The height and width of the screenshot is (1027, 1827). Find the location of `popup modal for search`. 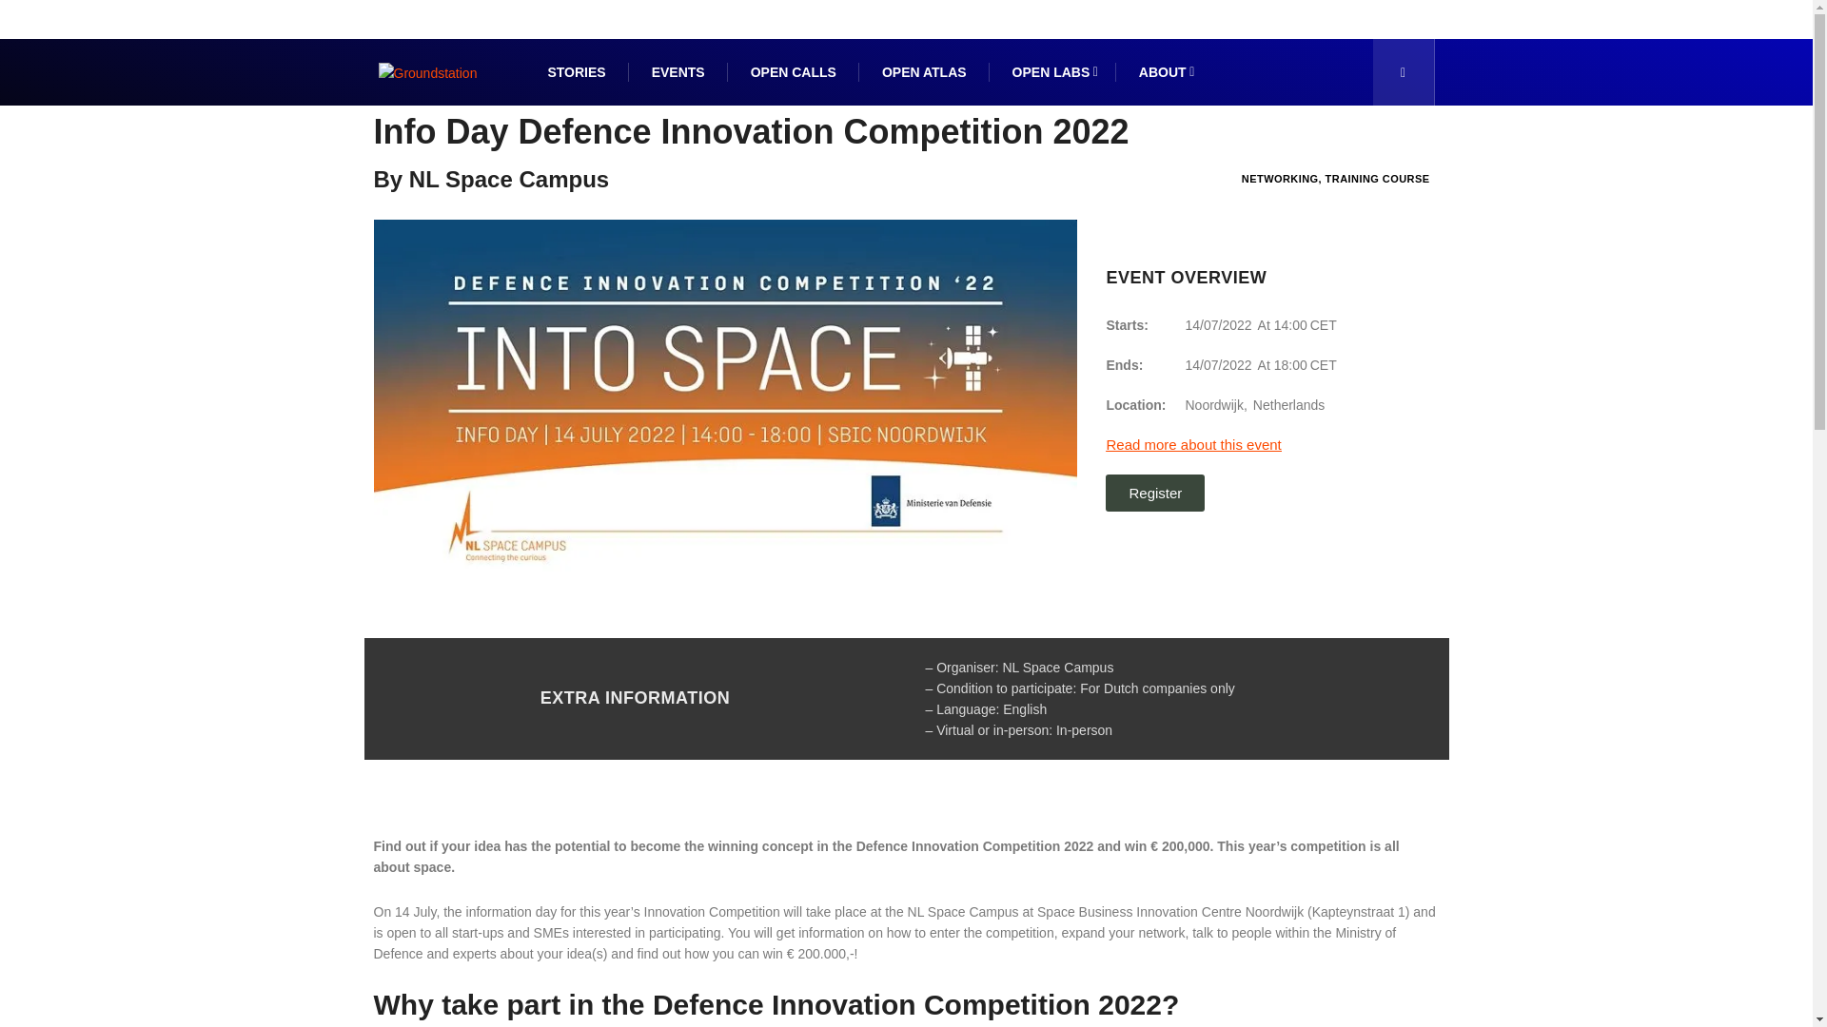

popup modal for search is located at coordinates (1403, 72).